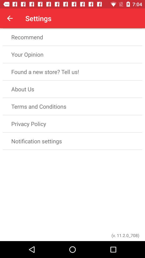 The image size is (145, 258). I want to click on choose the app to the left of the settings, so click(10, 18).